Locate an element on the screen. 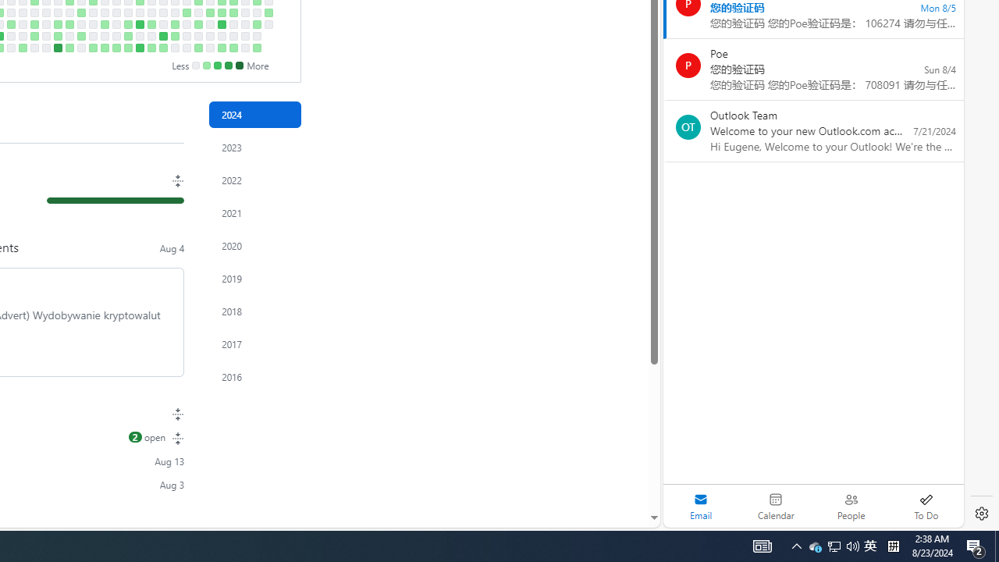 This screenshot has width=999, height=562. 1 contribution on August 21st. is located at coordinates (268, 12).